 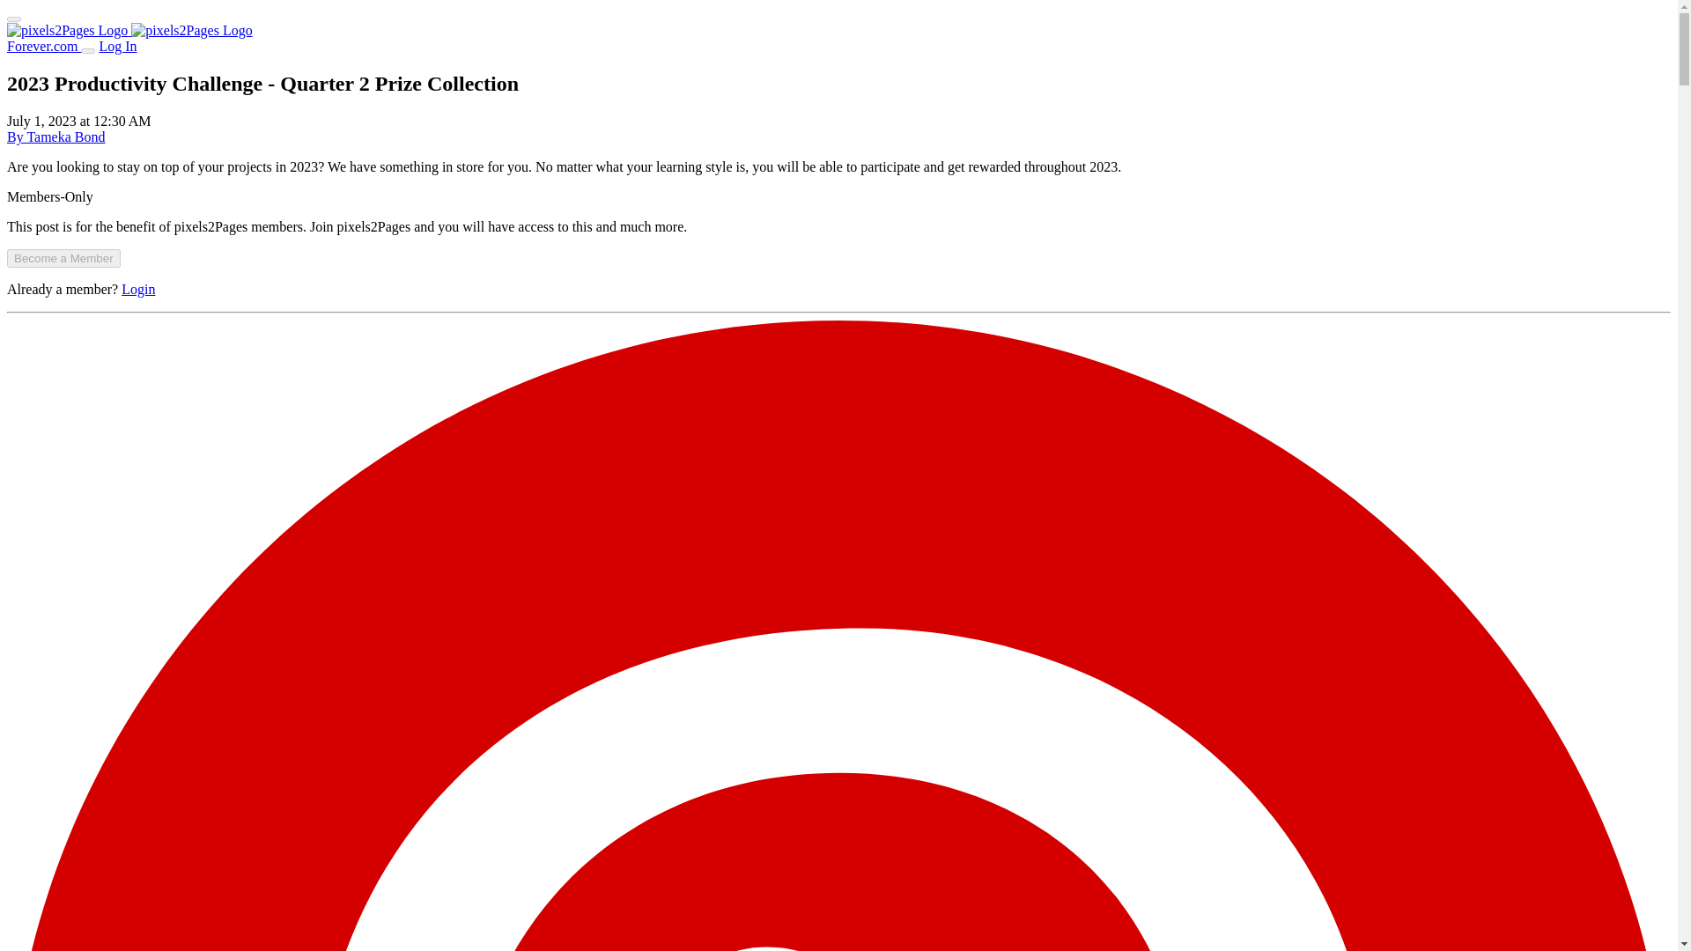 What do you see at coordinates (44, 46) in the screenshot?
I see `Forever.com` at bounding box center [44, 46].